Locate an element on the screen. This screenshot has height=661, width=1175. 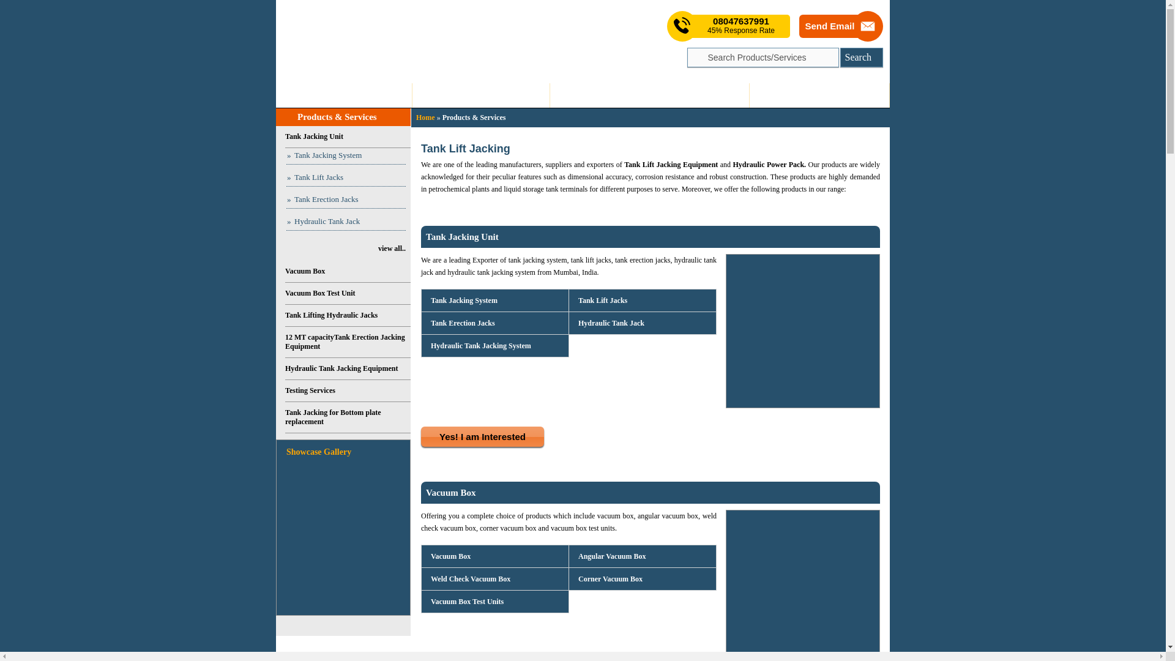
Send SMS Free is located at coordinates (740, 26).